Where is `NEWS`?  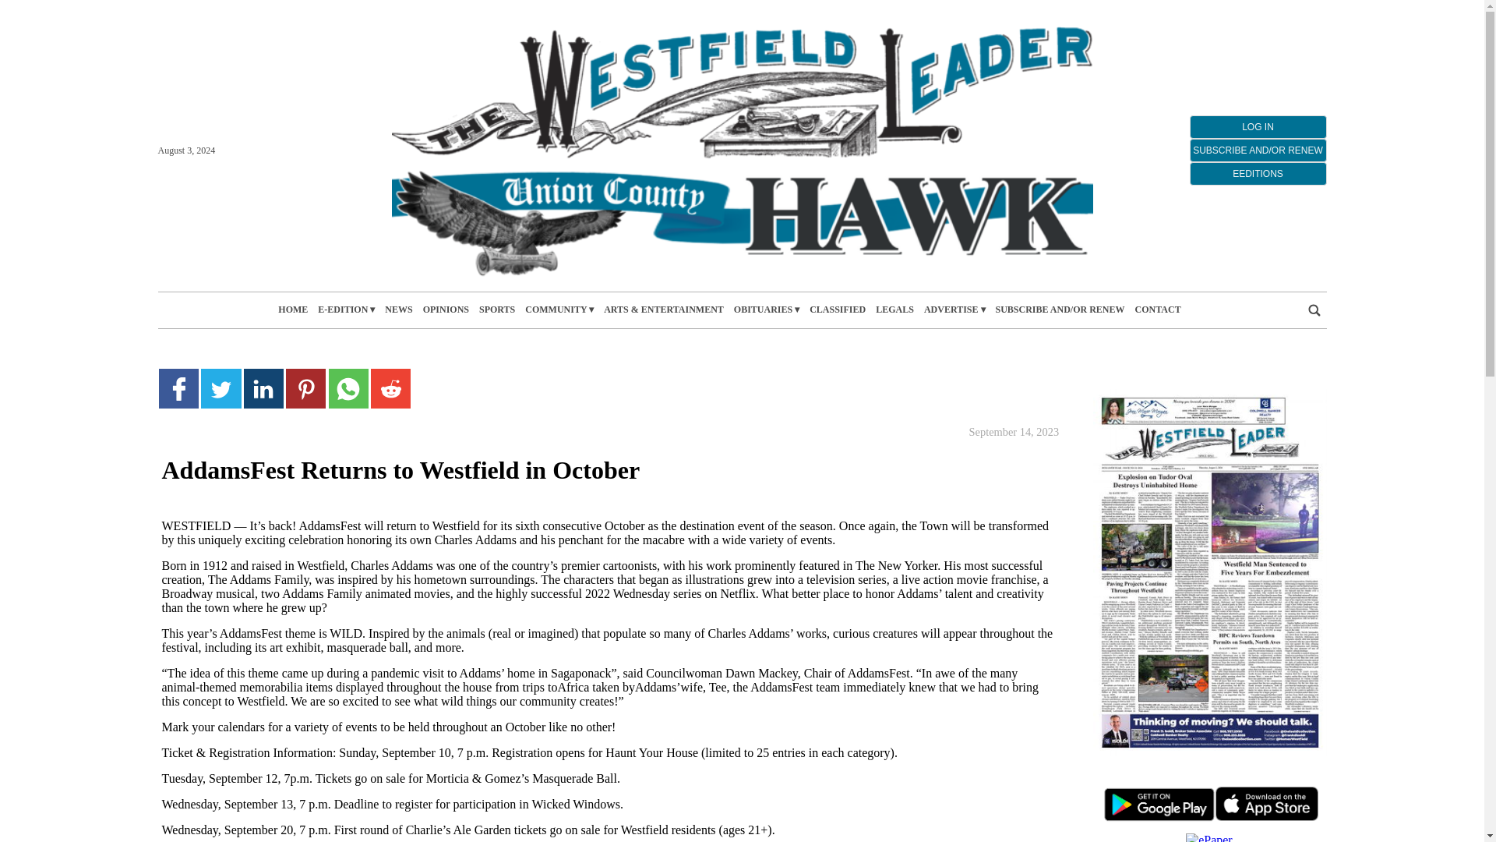
NEWS is located at coordinates (398, 310).